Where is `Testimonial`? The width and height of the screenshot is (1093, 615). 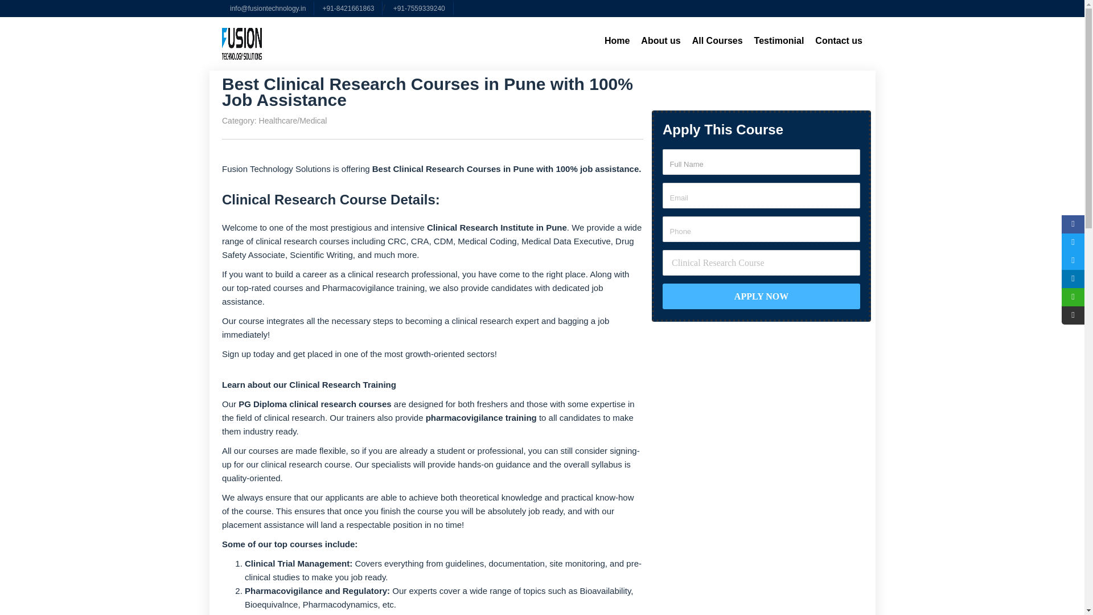 Testimonial is located at coordinates (779, 41).